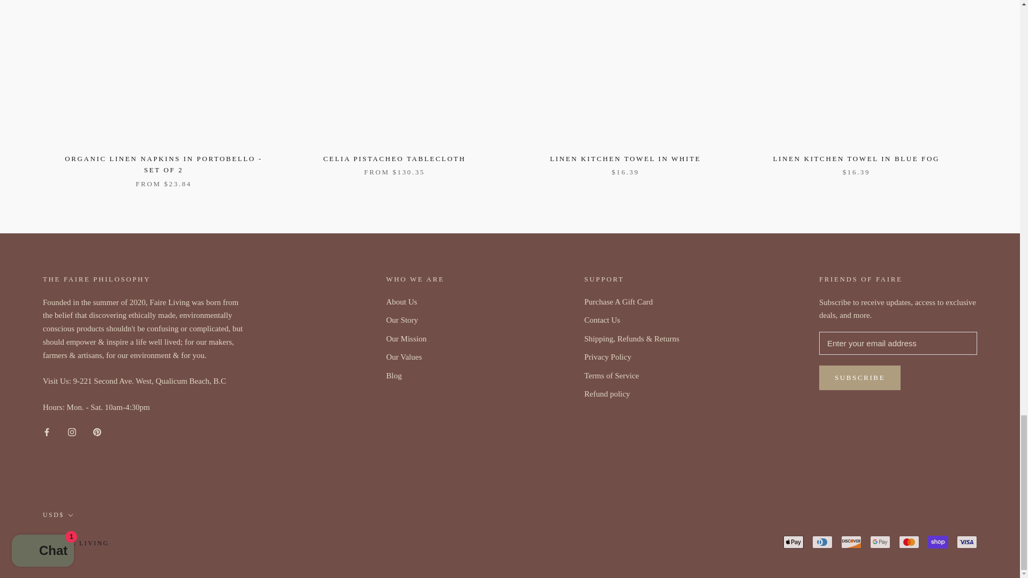 Image resolution: width=1028 pixels, height=578 pixels. I want to click on Diners Club, so click(822, 542).